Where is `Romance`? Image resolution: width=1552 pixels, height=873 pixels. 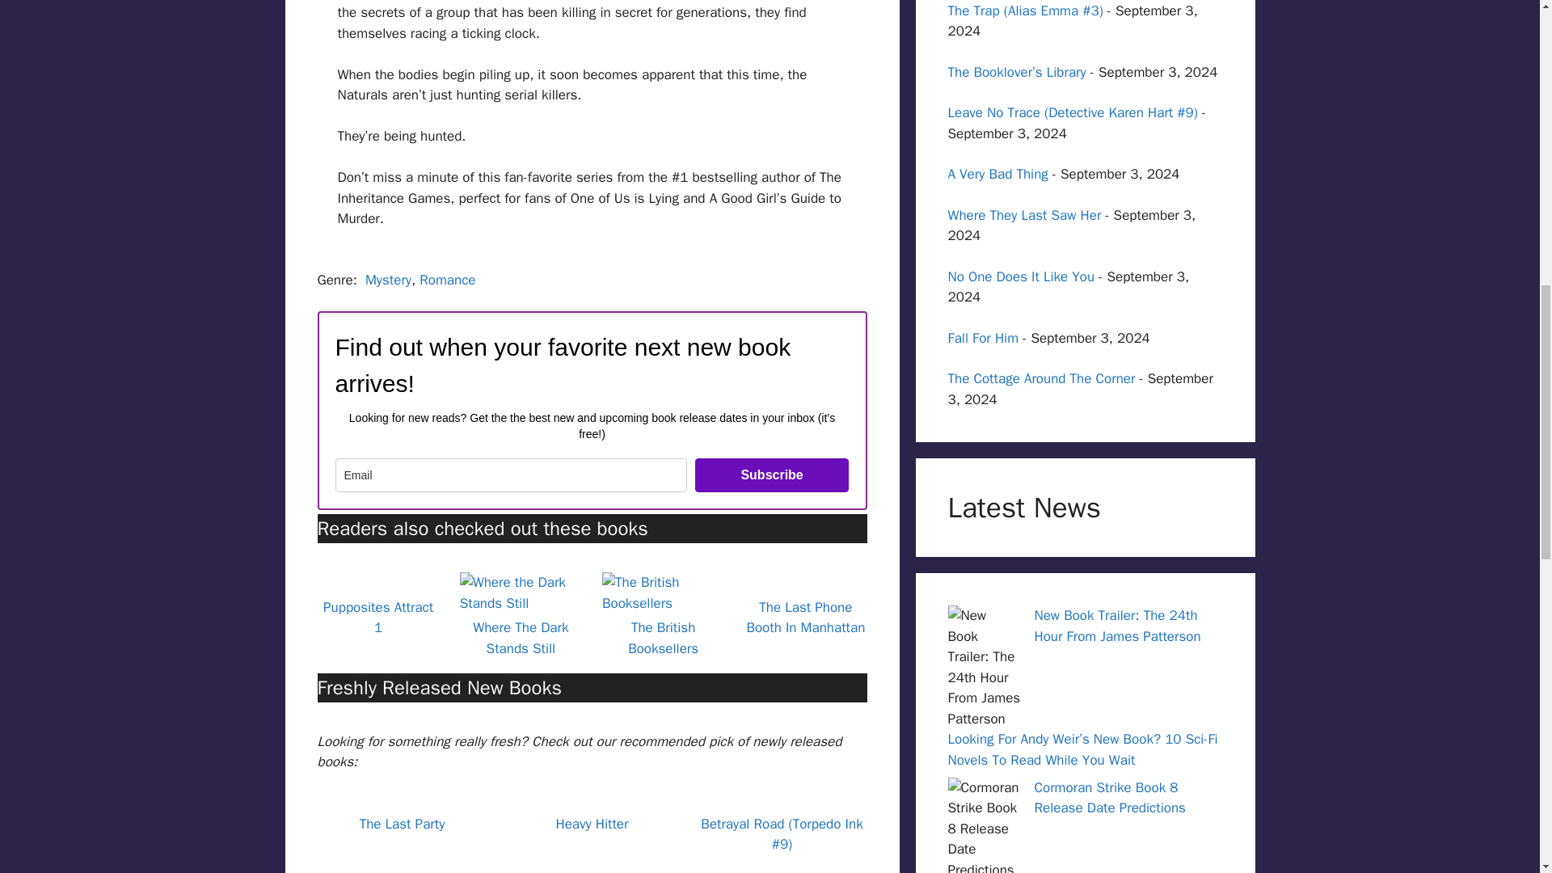 Romance is located at coordinates (446, 280).